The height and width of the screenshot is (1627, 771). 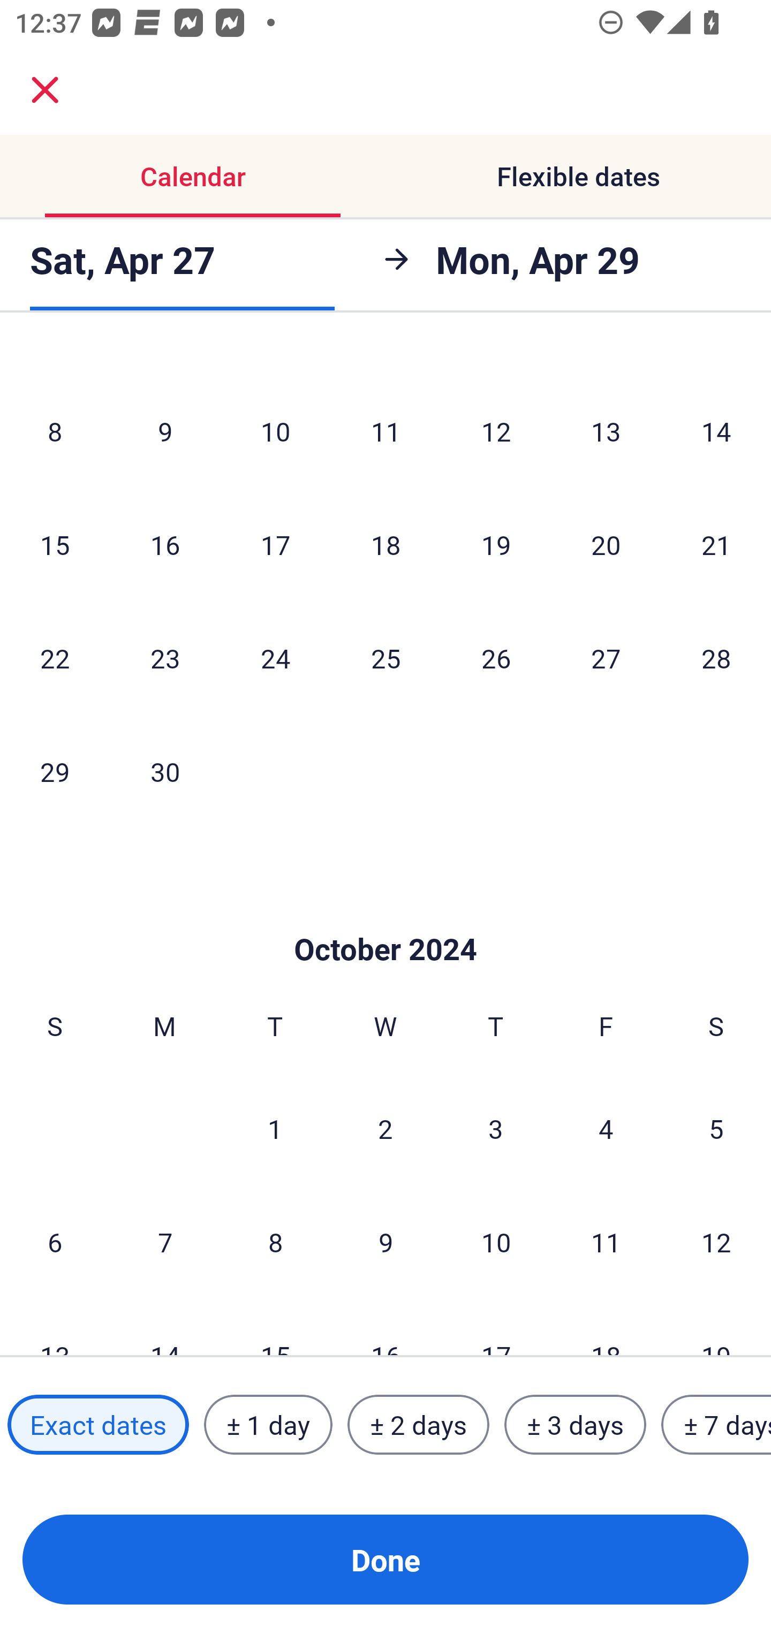 I want to click on 29 Sunday, September 29, 2024, so click(x=55, y=771).